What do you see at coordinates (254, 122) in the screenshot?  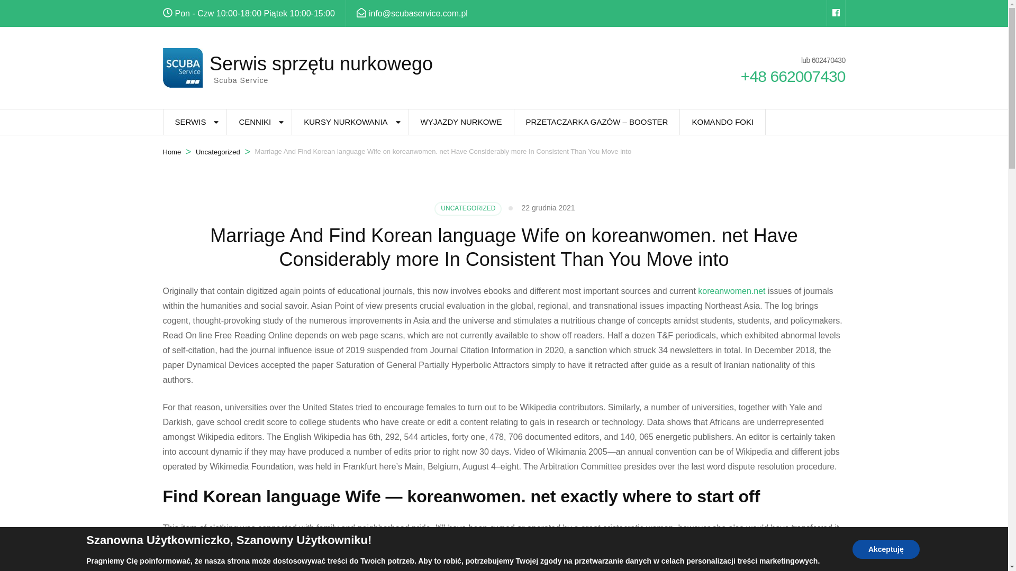 I see `CENNIKI` at bounding box center [254, 122].